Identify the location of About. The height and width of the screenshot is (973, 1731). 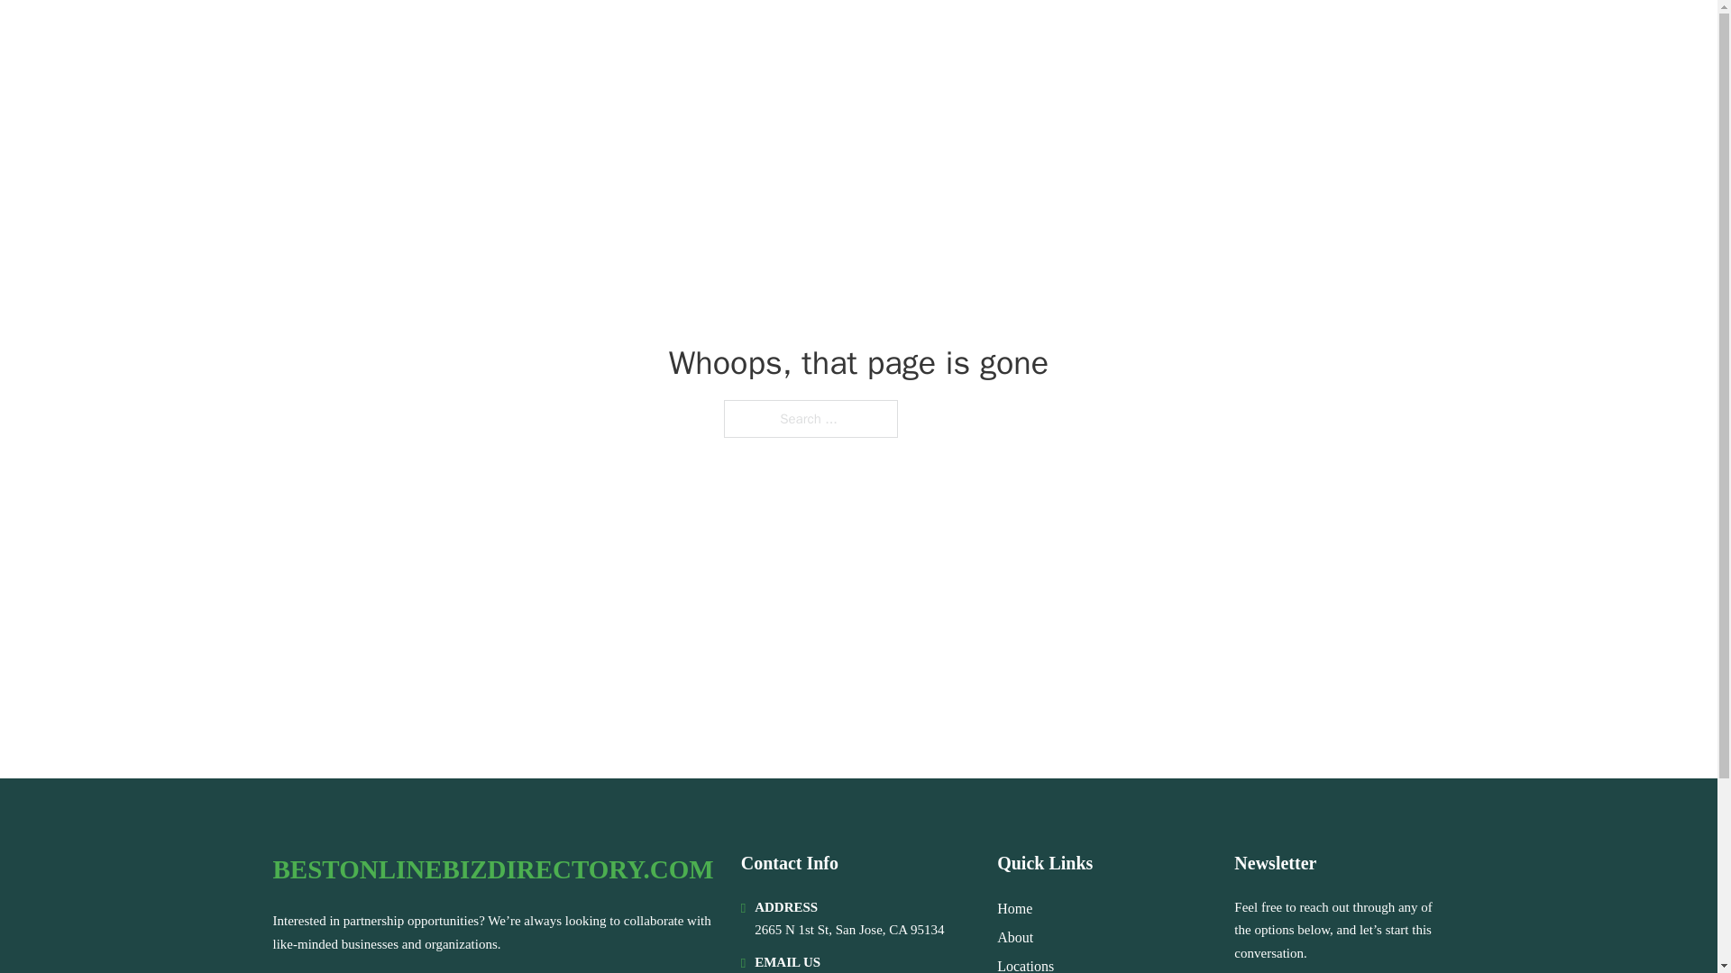
(1015, 937).